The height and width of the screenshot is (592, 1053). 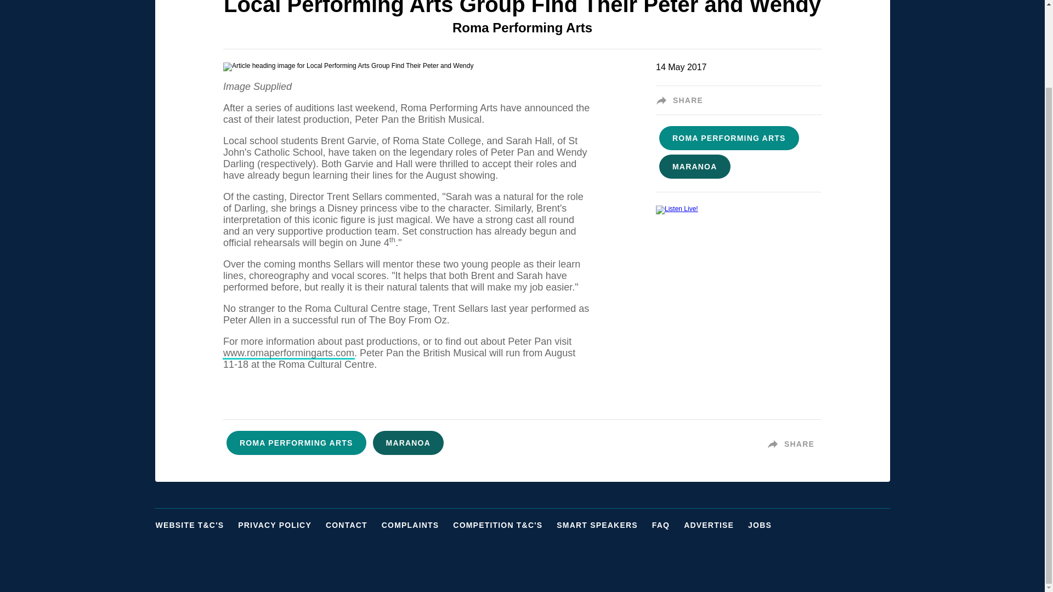 What do you see at coordinates (695, 167) in the screenshot?
I see `MARANOA` at bounding box center [695, 167].